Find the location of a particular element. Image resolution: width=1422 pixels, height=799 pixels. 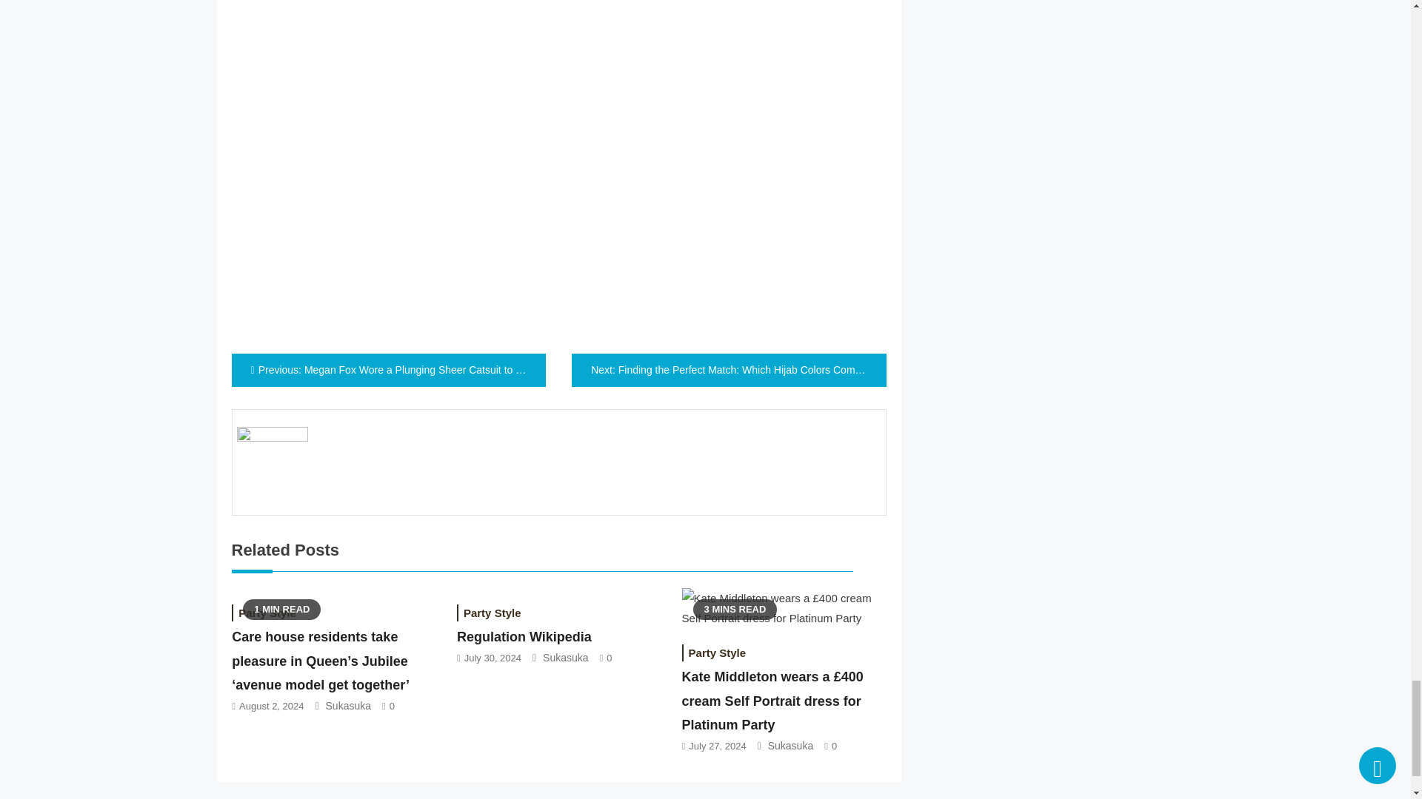

Party Style is located at coordinates (718, 653).